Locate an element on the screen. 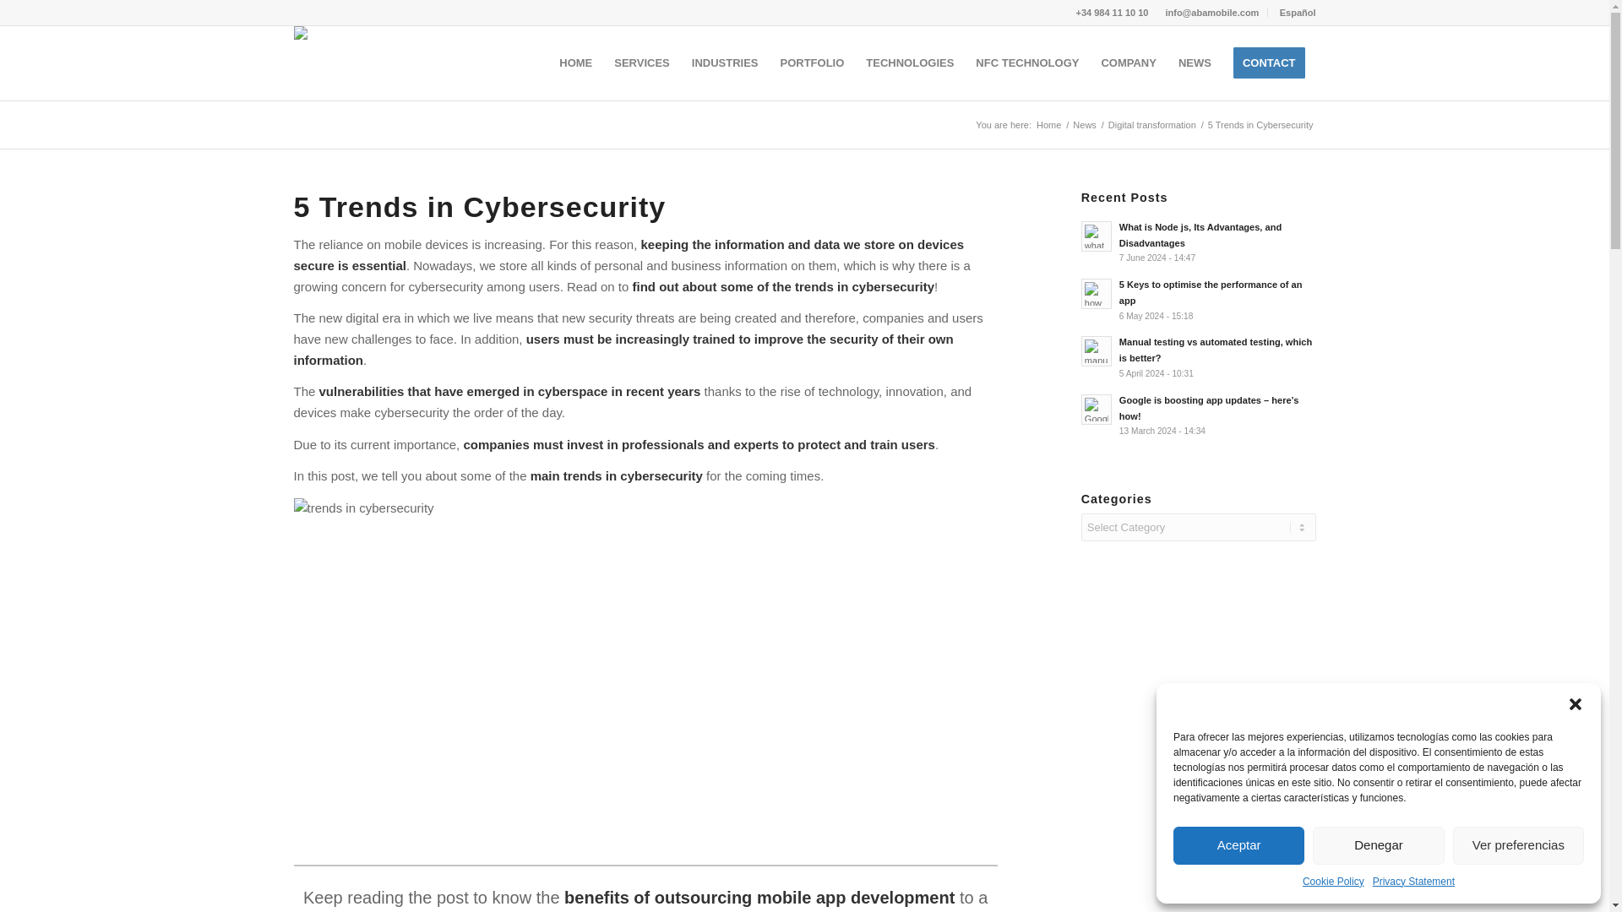 This screenshot has width=1622, height=912. News is located at coordinates (1085, 125).